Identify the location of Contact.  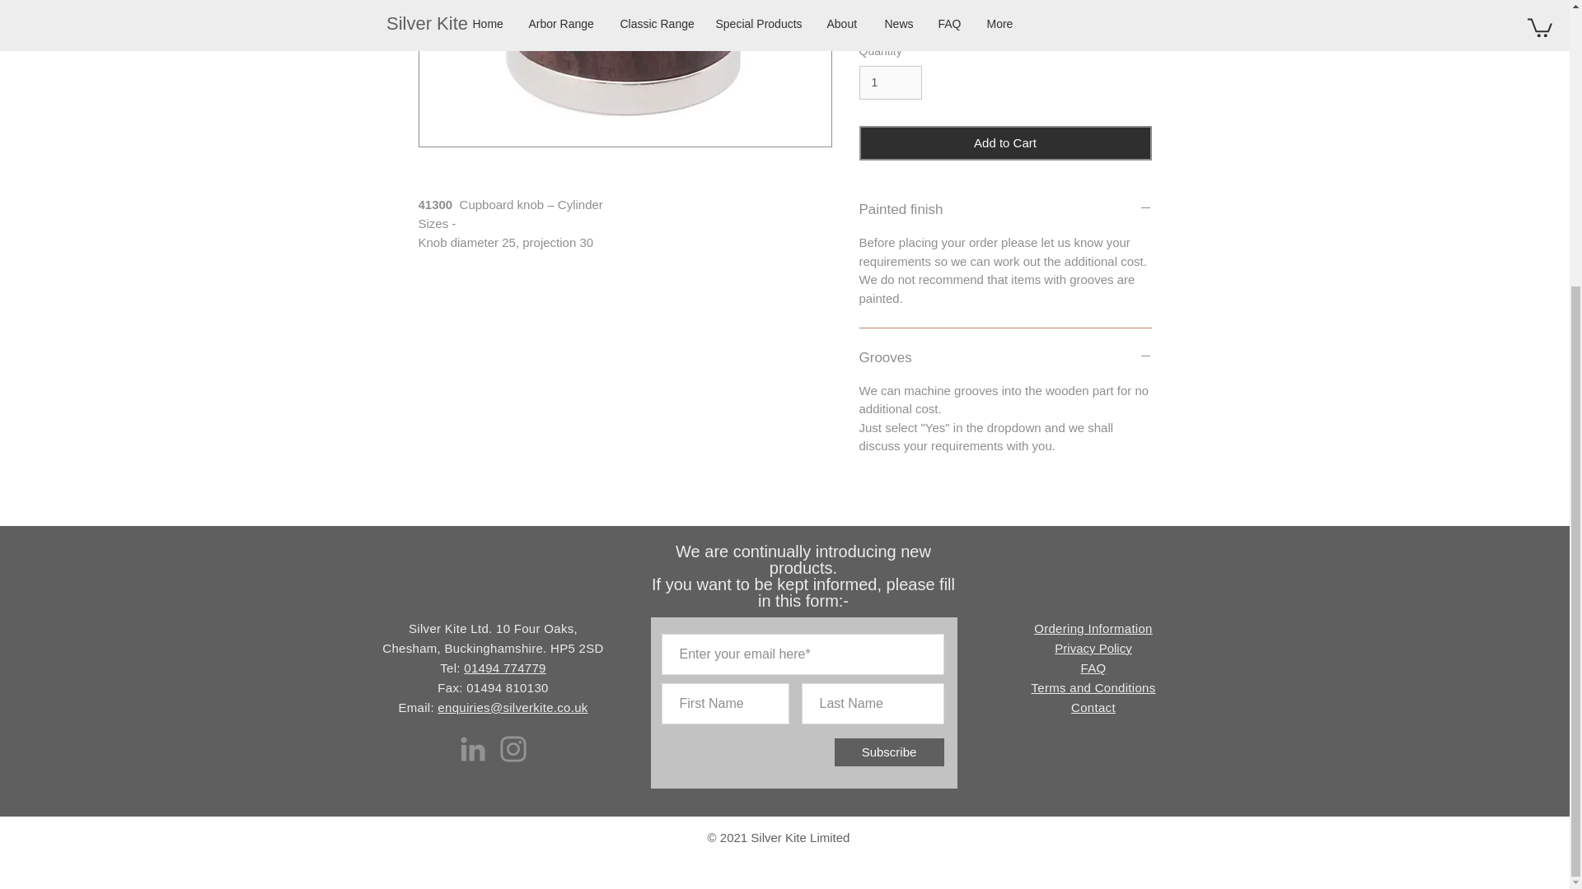
(1093, 708).